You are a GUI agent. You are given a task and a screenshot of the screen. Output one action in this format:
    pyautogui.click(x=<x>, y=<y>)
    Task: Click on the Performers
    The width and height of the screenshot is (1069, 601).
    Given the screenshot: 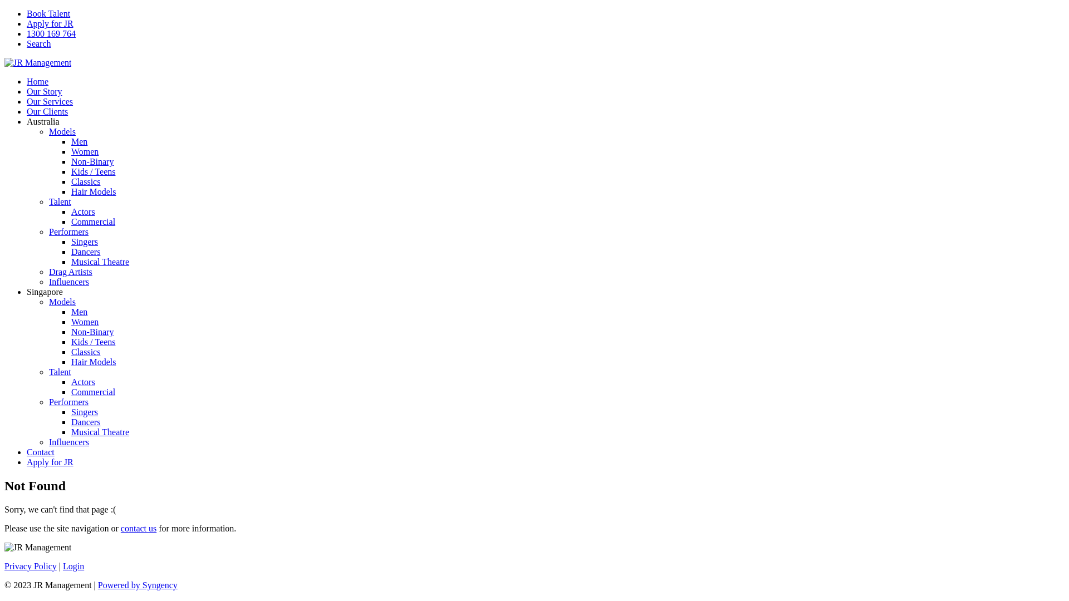 What is the action you would take?
    pyautogui.click(x=69, y=402)
    